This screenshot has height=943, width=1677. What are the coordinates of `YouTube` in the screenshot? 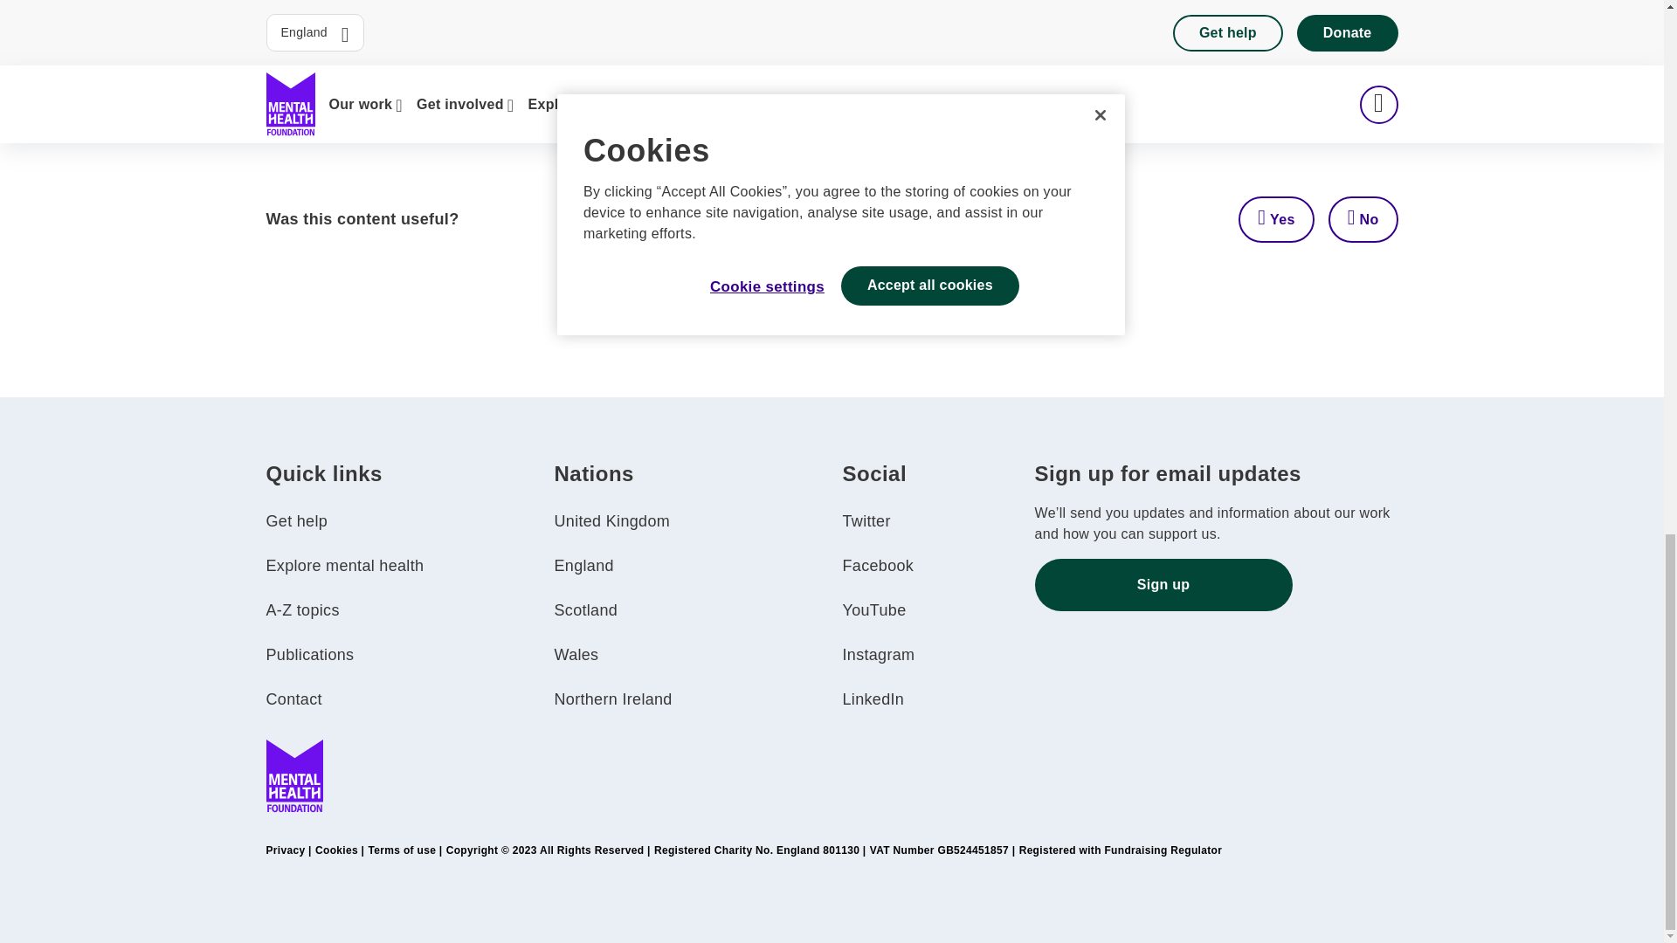 It's located at (873, 609).